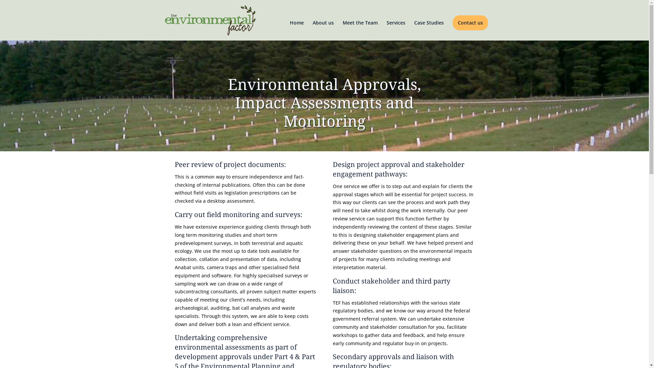 The image size is (654, 368). What do you see at coordinates (296, 31) in the screenshot?
I see `Home` at bounding box center [296, 31].